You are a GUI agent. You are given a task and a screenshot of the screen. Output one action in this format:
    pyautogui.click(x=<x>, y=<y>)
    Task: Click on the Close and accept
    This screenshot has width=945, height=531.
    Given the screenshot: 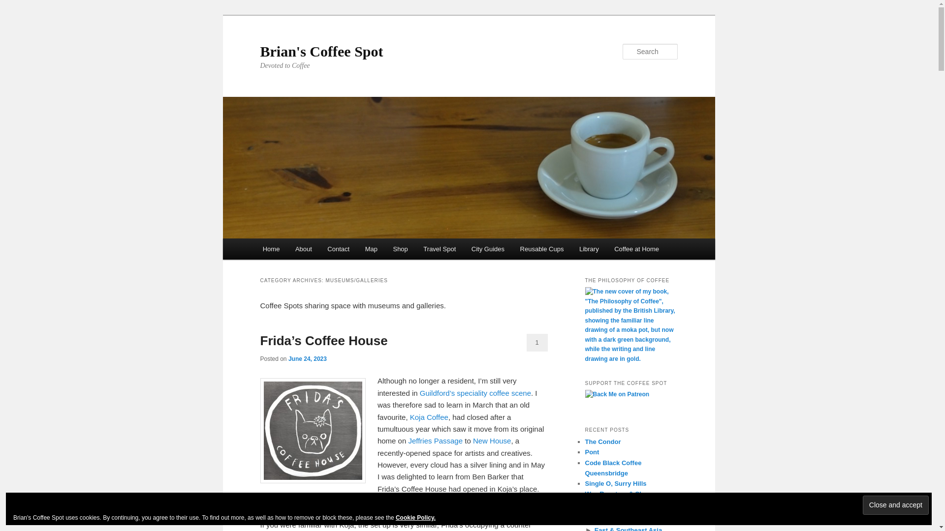 What is the action you would take?
    pyautogui.click(x=896, y=504)
    